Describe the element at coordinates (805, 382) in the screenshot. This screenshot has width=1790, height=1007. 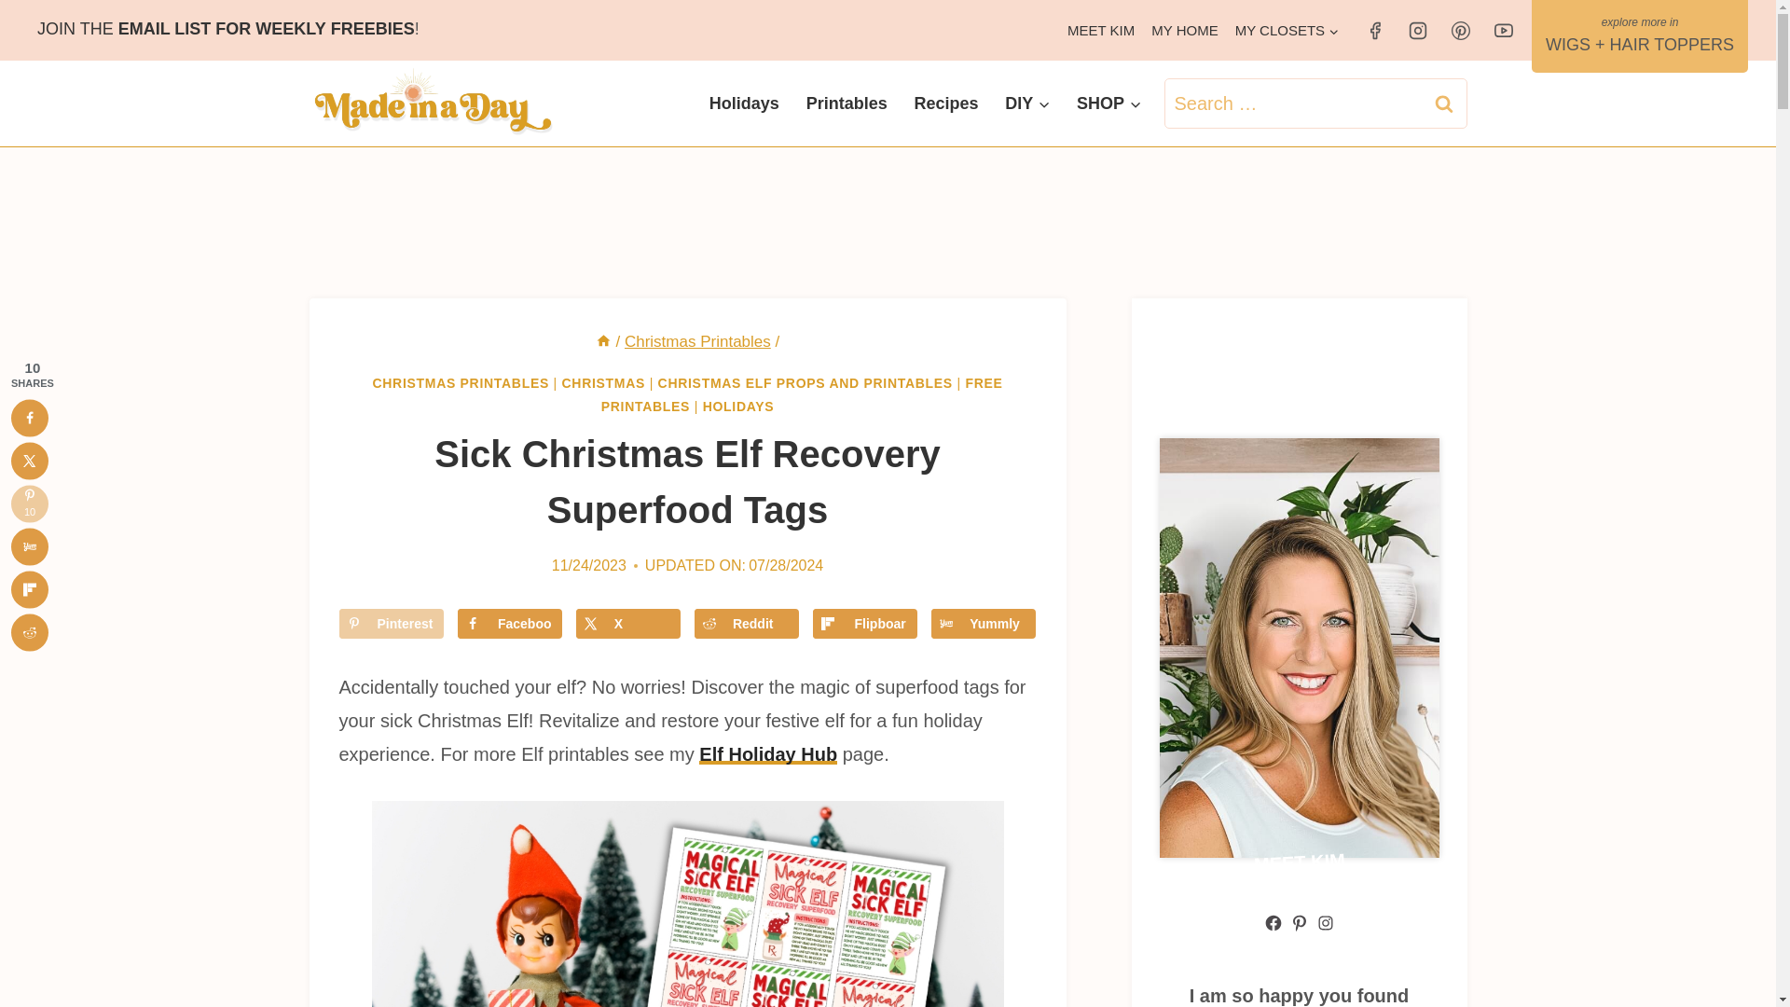
I see `CHRISTMAS ELF PROPS AND PRINTABLES` at that location.